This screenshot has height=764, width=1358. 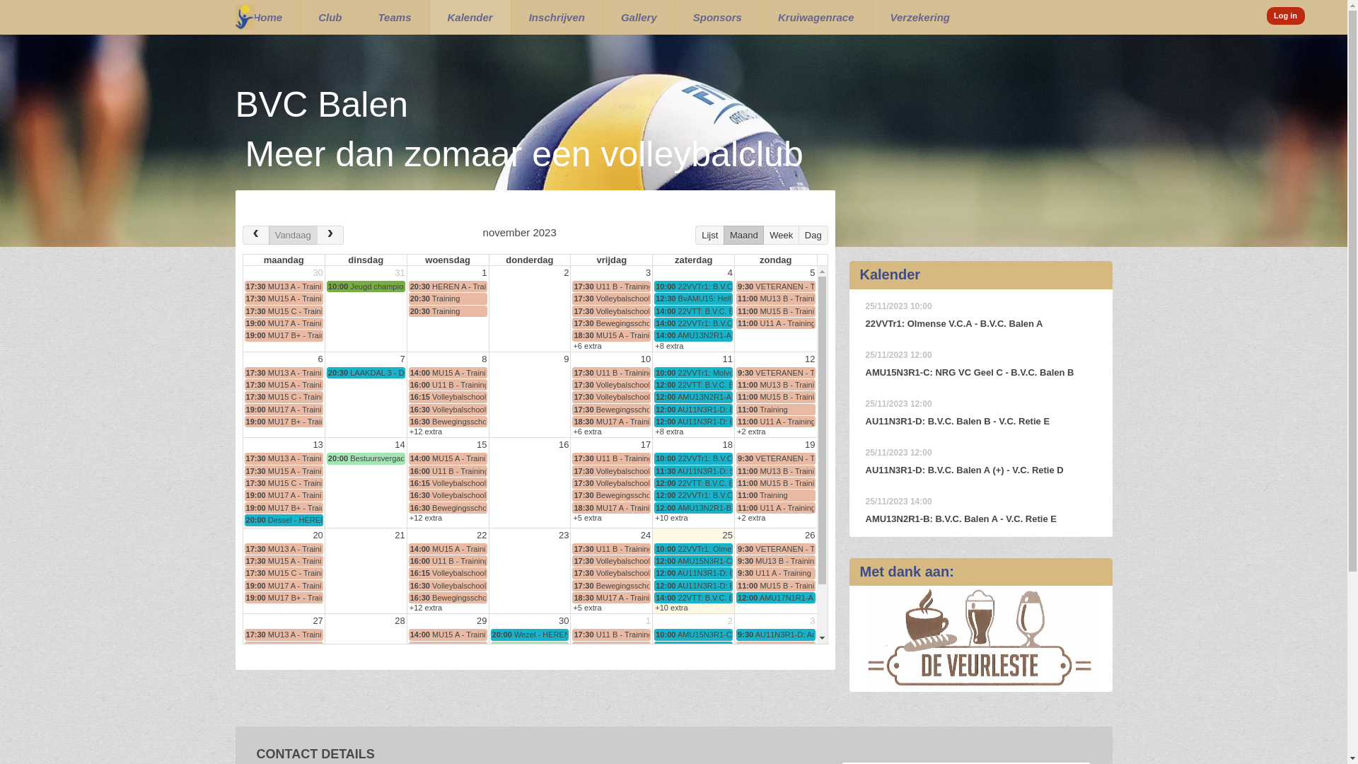 I want to click on 9:30 VETERANEN - Training, so click(x=775, y=373).